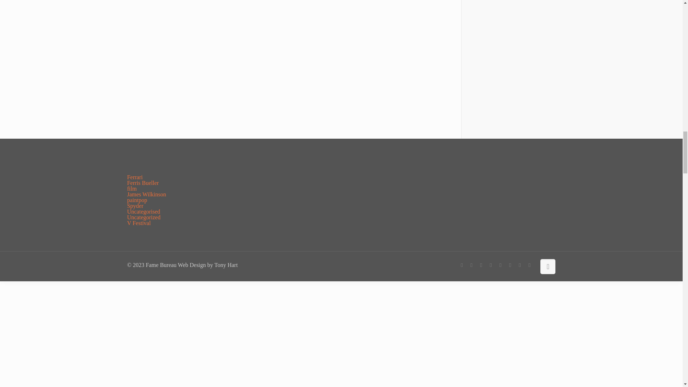 This screenshot has width=688, height=387. What do you see at coordinates (491, 265) in the screenshot?
I see `YouTube` at bounding box center [491, 265].